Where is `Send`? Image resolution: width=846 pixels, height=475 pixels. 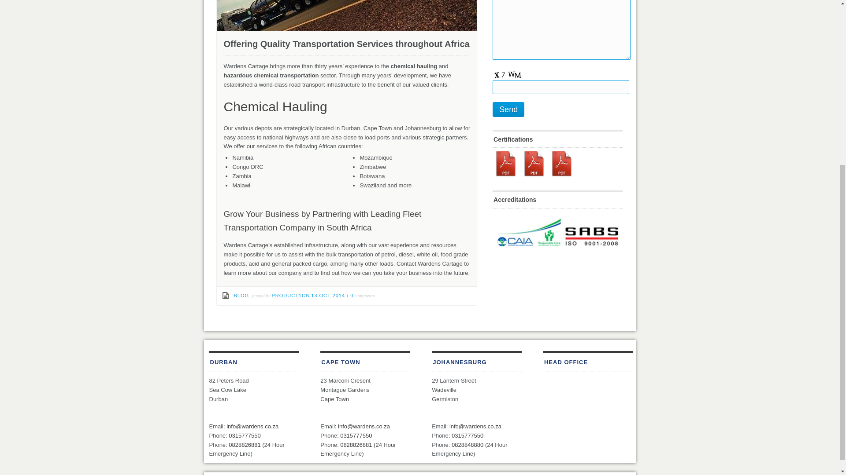
Send is located at coordinates (508, 109).